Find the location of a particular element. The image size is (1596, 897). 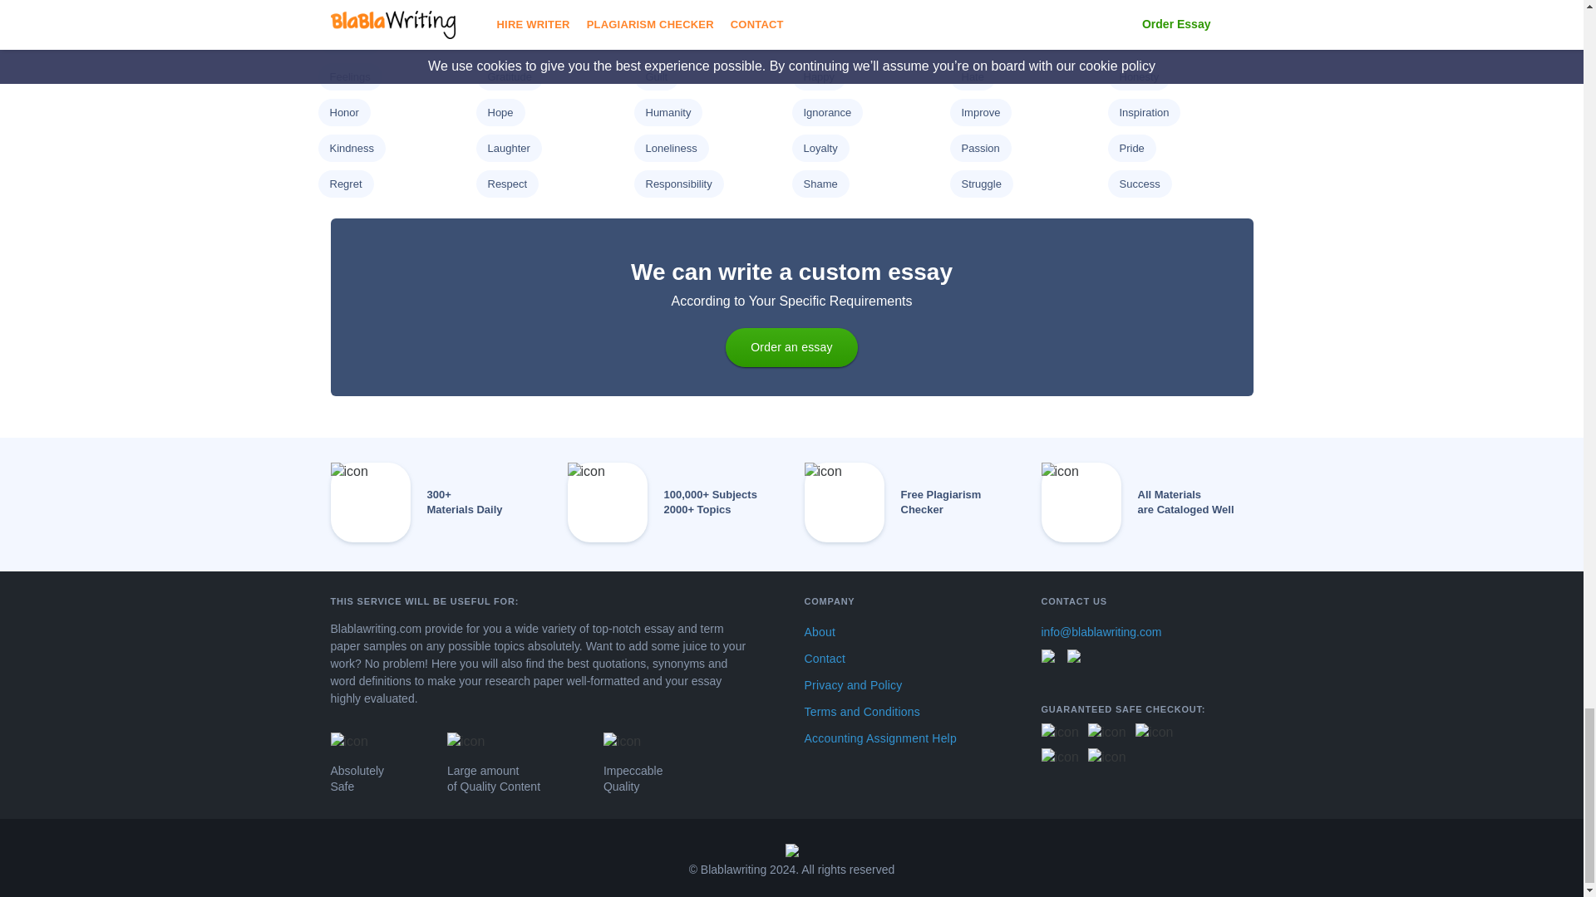

Confidence is located at coordinates (1145, 6).